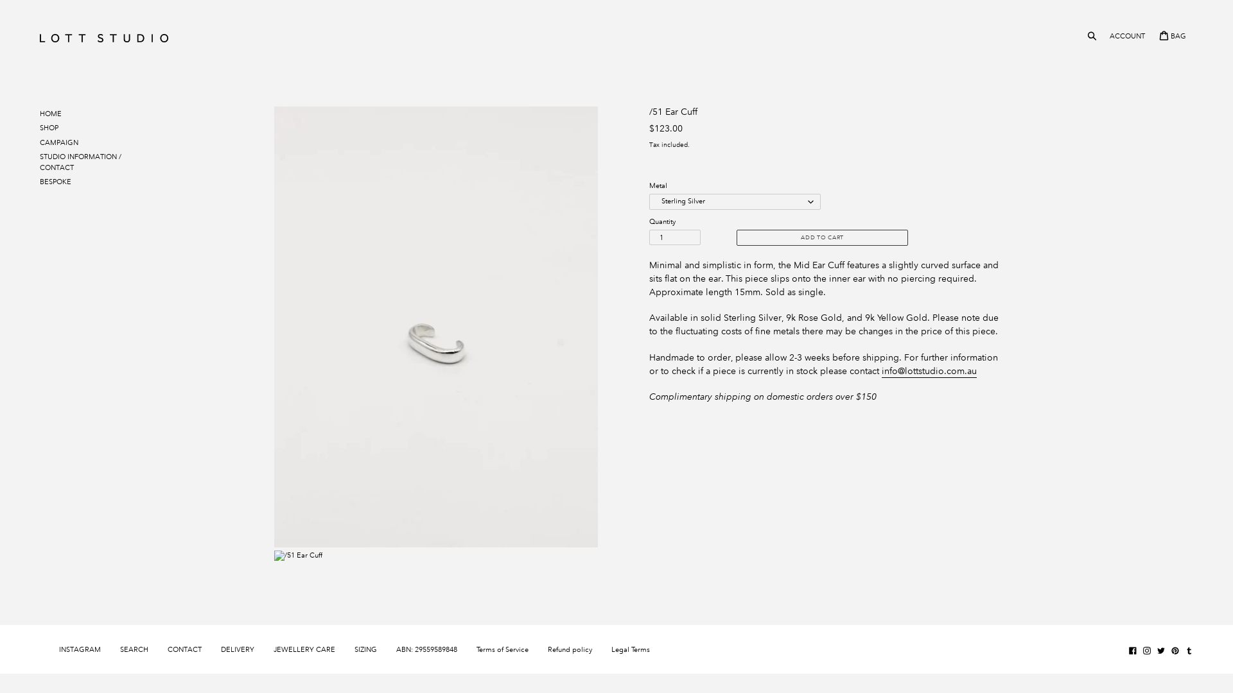  Describe the element at coordinates (1093, 36) in the screenshot. I see `Search` at that location.